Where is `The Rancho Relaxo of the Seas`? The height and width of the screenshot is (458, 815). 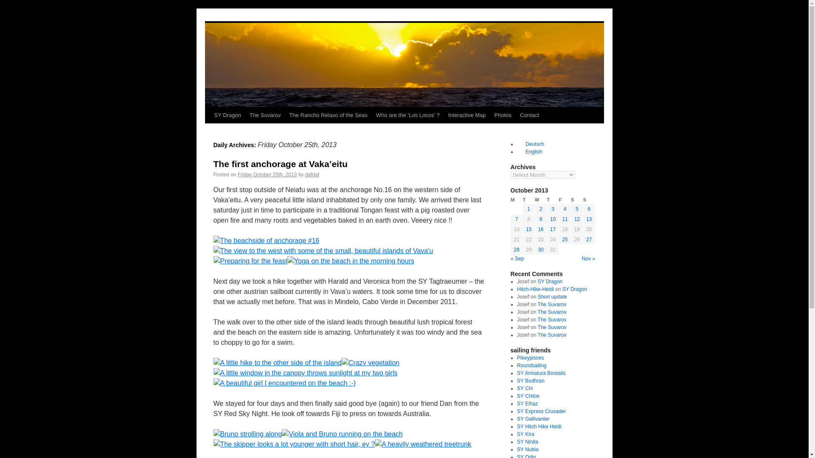
The Rancho Relaxo of the Seas is located at coordinates (329, 115).